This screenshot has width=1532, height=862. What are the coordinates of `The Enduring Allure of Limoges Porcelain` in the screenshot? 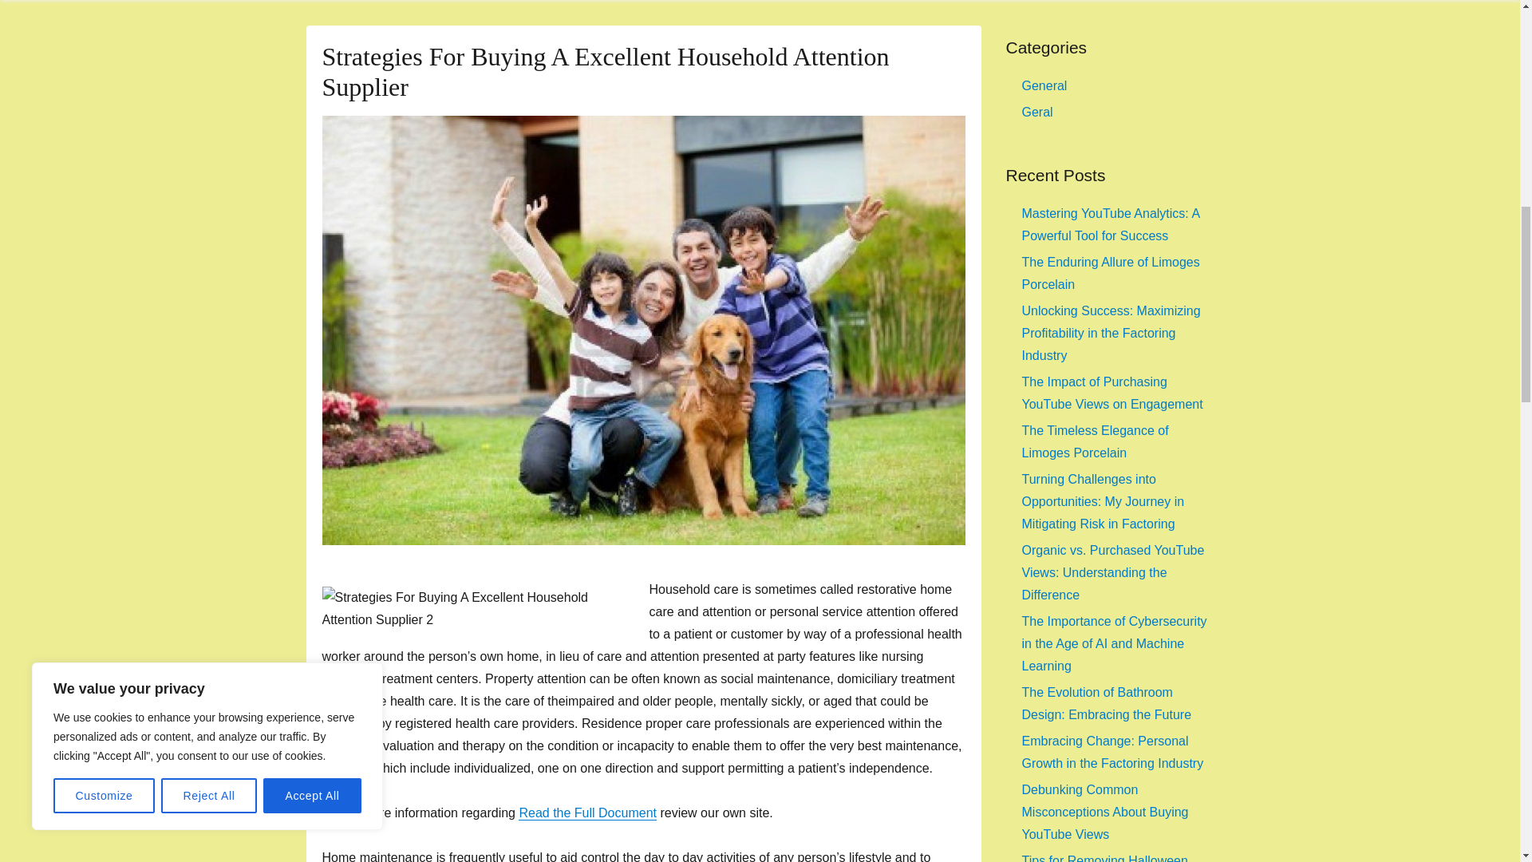 It's located at (1111, 273).